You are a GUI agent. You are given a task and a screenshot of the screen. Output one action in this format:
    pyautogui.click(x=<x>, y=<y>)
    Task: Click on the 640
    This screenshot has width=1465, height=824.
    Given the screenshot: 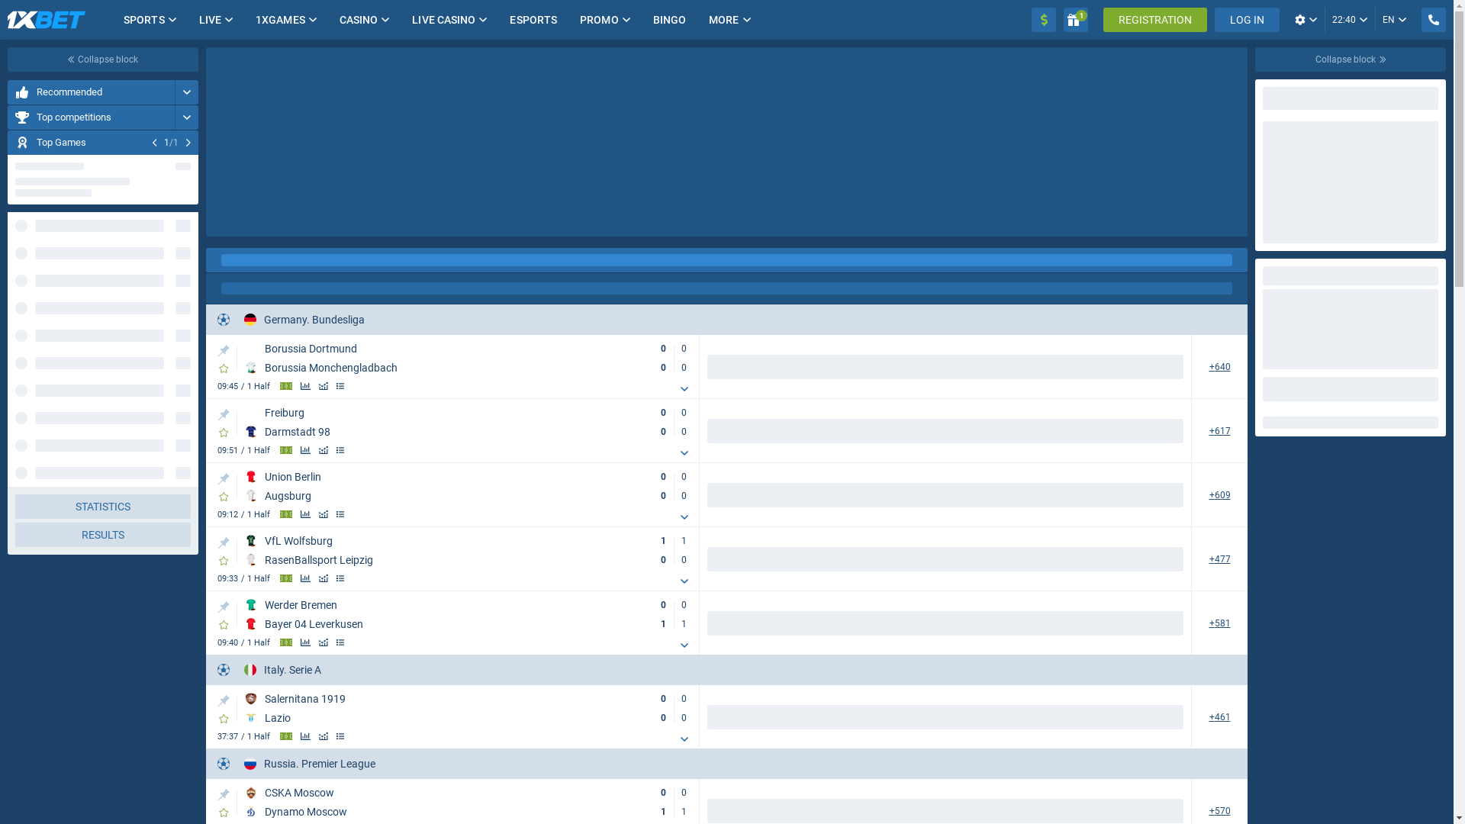 What is the action you would take?
    pyautogui.click(x=1219, y=366)
    